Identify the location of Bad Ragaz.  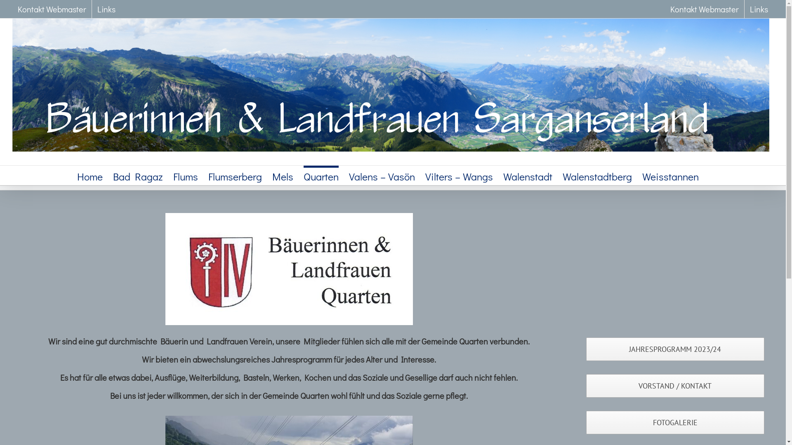
(138, 176).